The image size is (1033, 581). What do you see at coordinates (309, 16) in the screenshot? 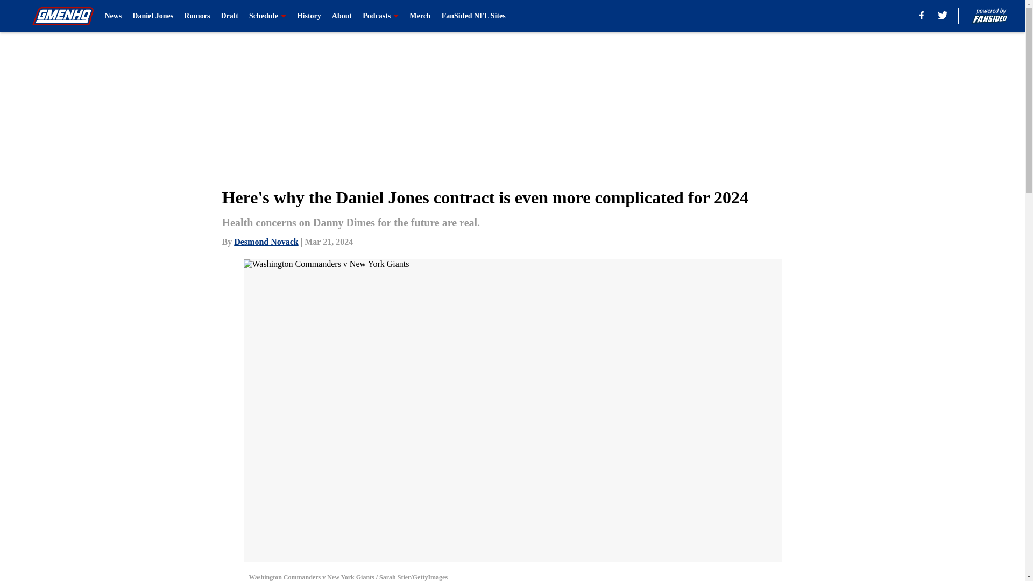
I see `History` at bounding box center [309, 16].